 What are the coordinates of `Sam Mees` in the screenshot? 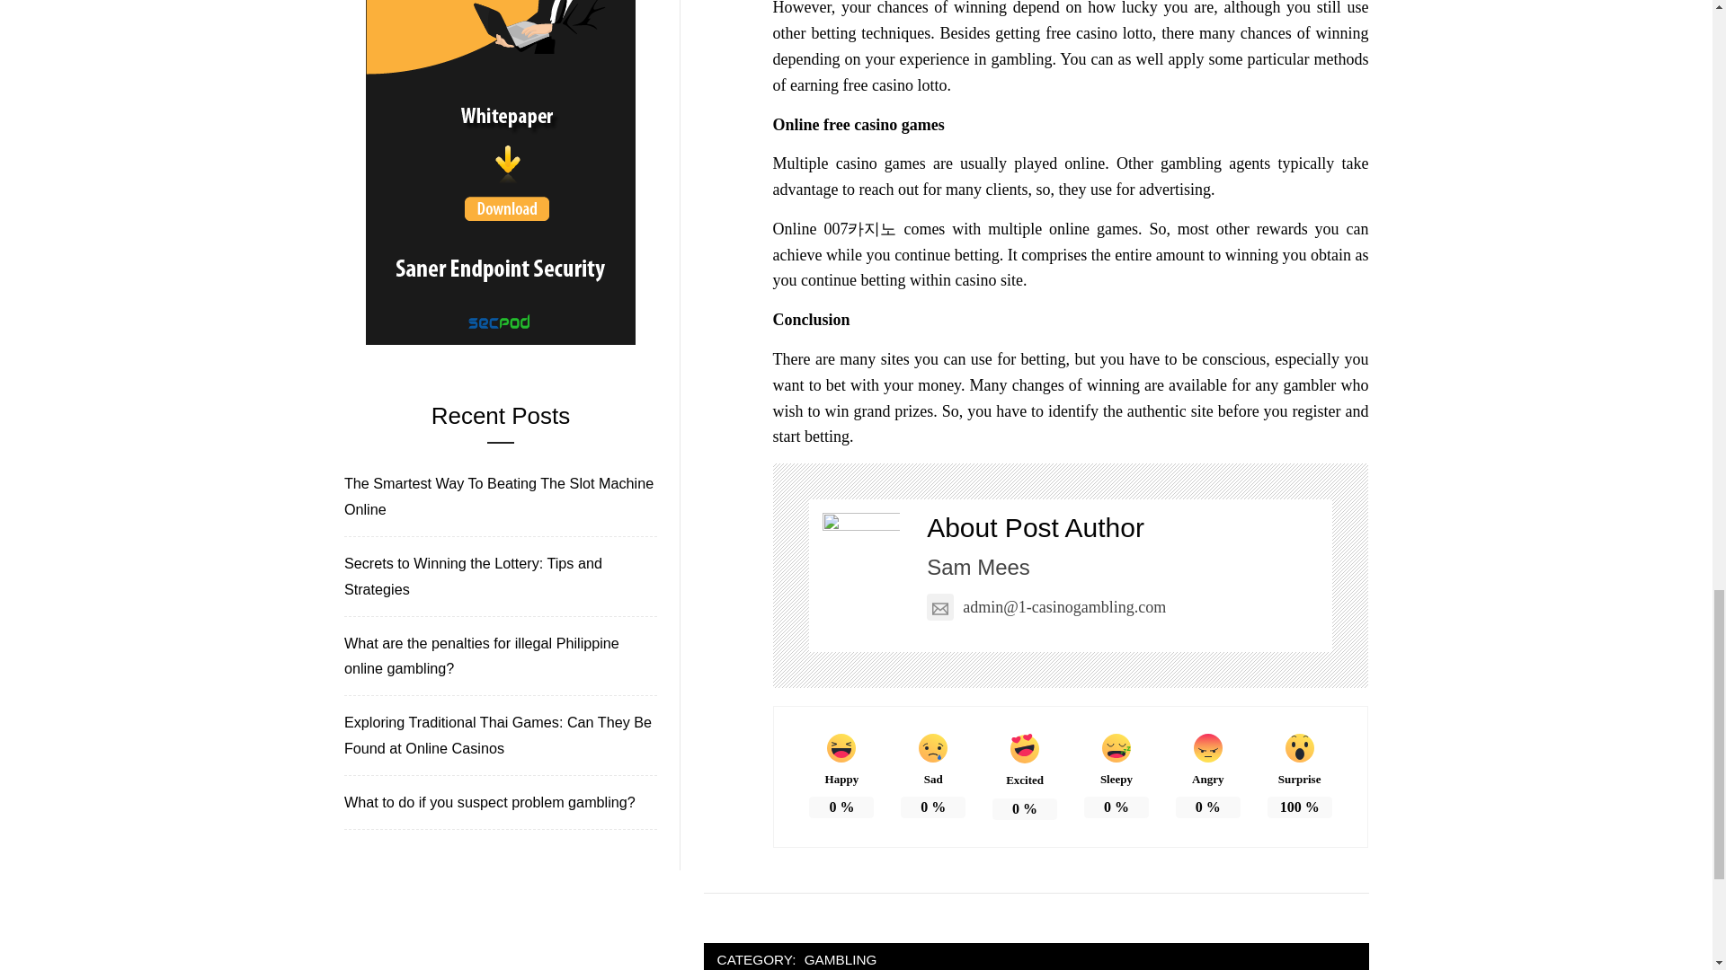 It's located at (978, 566).